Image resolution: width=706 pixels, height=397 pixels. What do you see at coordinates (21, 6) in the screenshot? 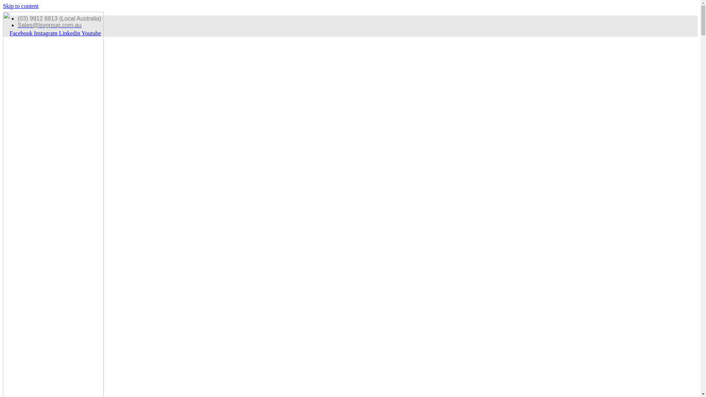
I see `Skip to content` at bounding box center [21, 6].